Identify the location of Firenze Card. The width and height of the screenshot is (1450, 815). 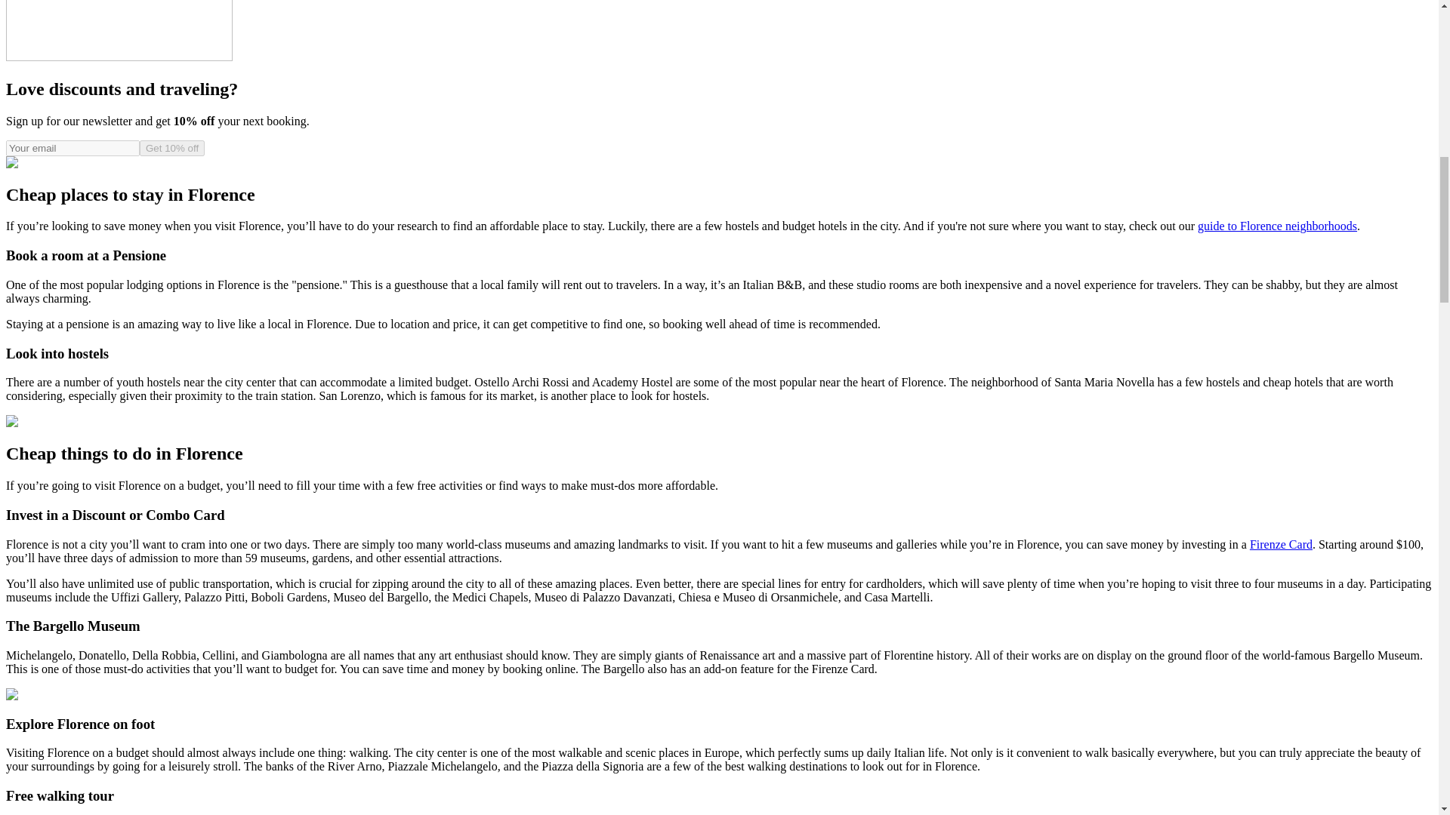
(1281, 544).